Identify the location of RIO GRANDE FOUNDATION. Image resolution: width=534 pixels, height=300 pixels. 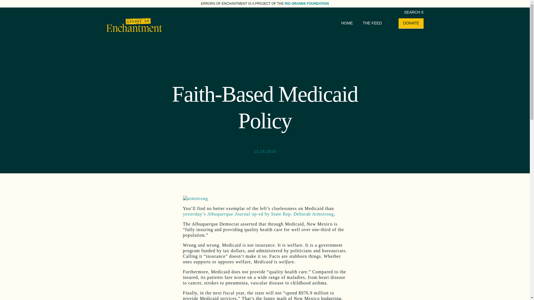
(306, 4).